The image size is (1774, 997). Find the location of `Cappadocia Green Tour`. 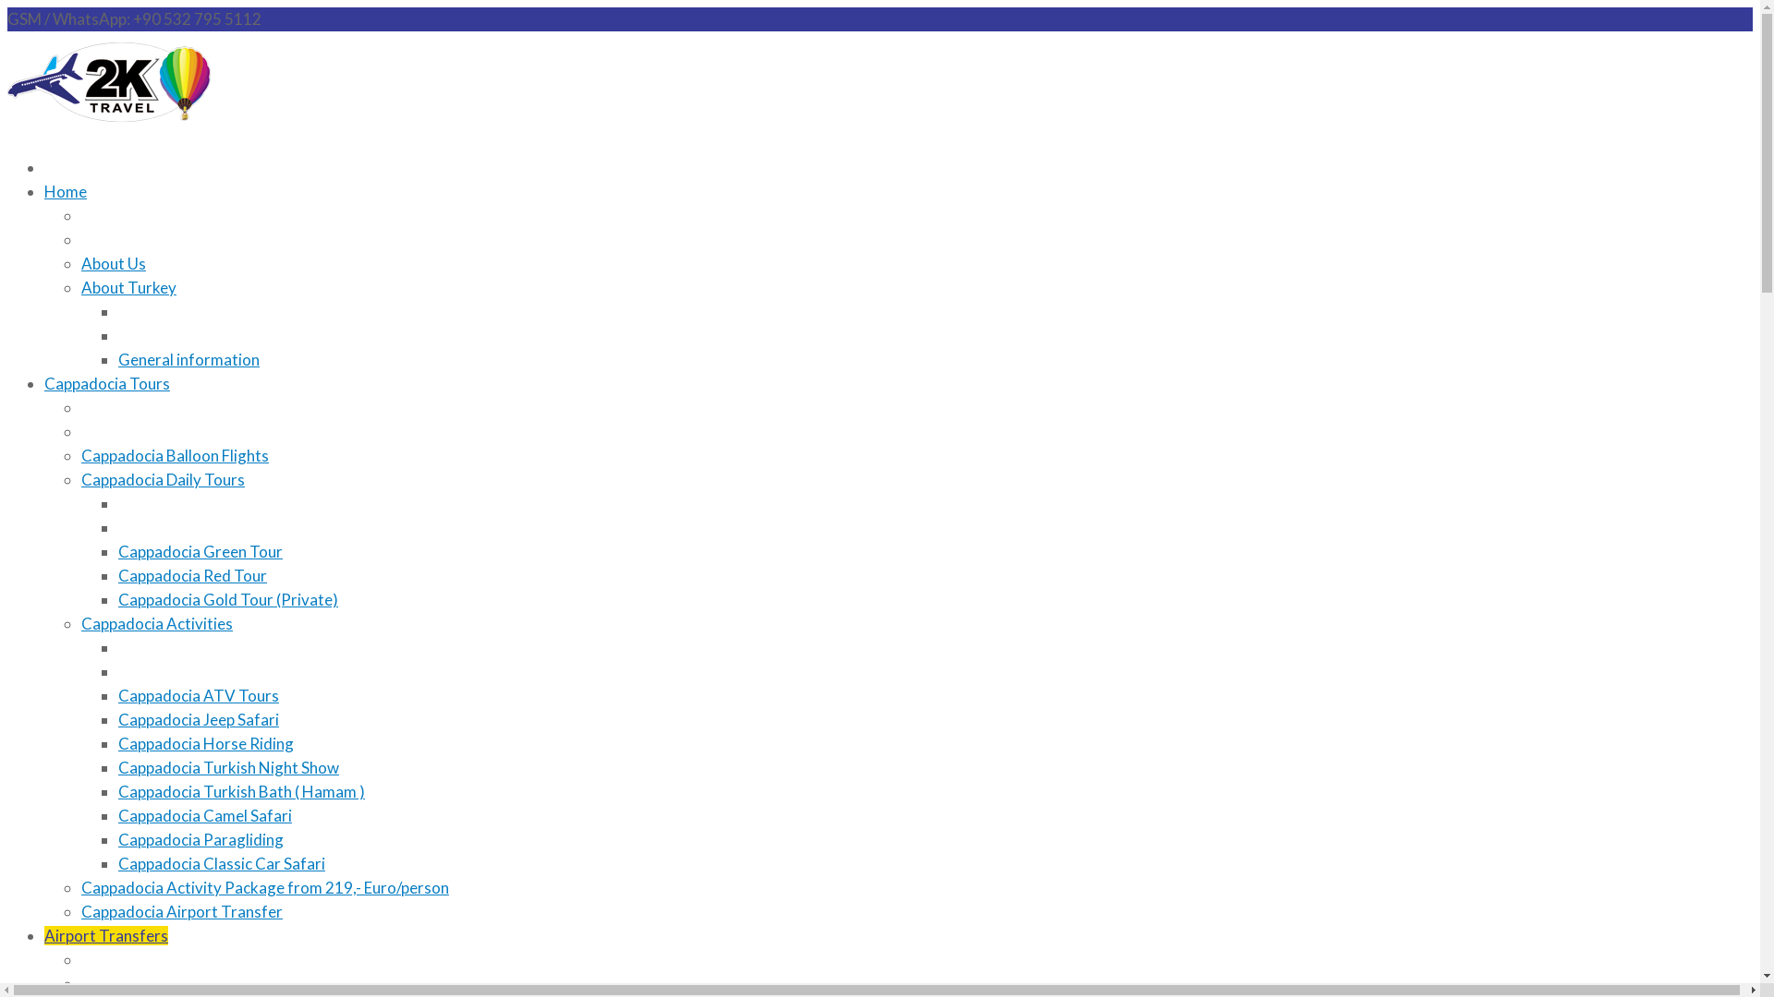

Cappadocia Green Tour is located at coordinates (200, 552).